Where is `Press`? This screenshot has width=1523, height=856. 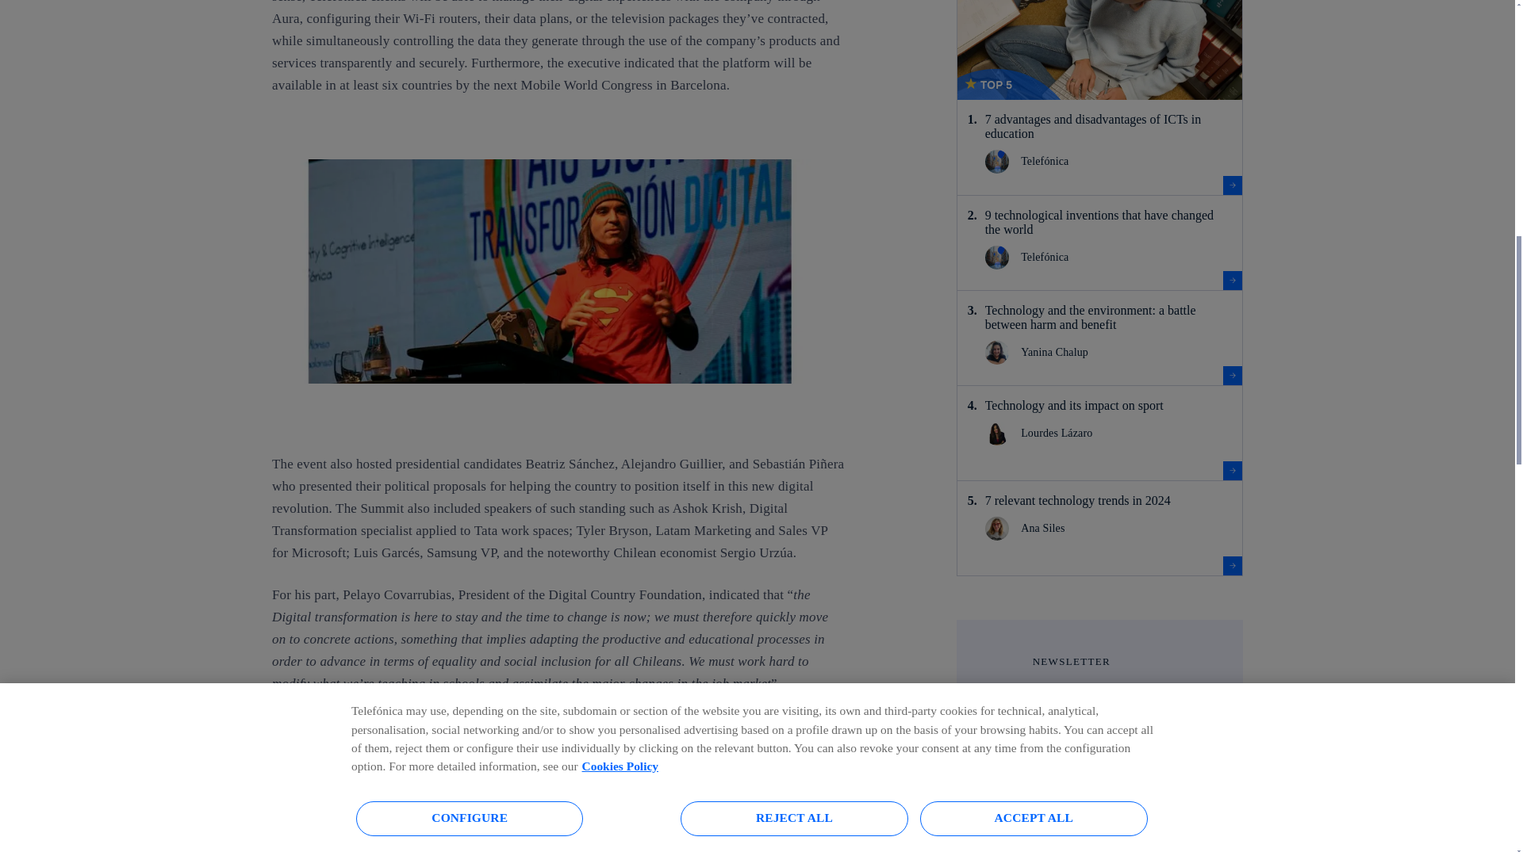 Press is located at coordinates (992, 851).